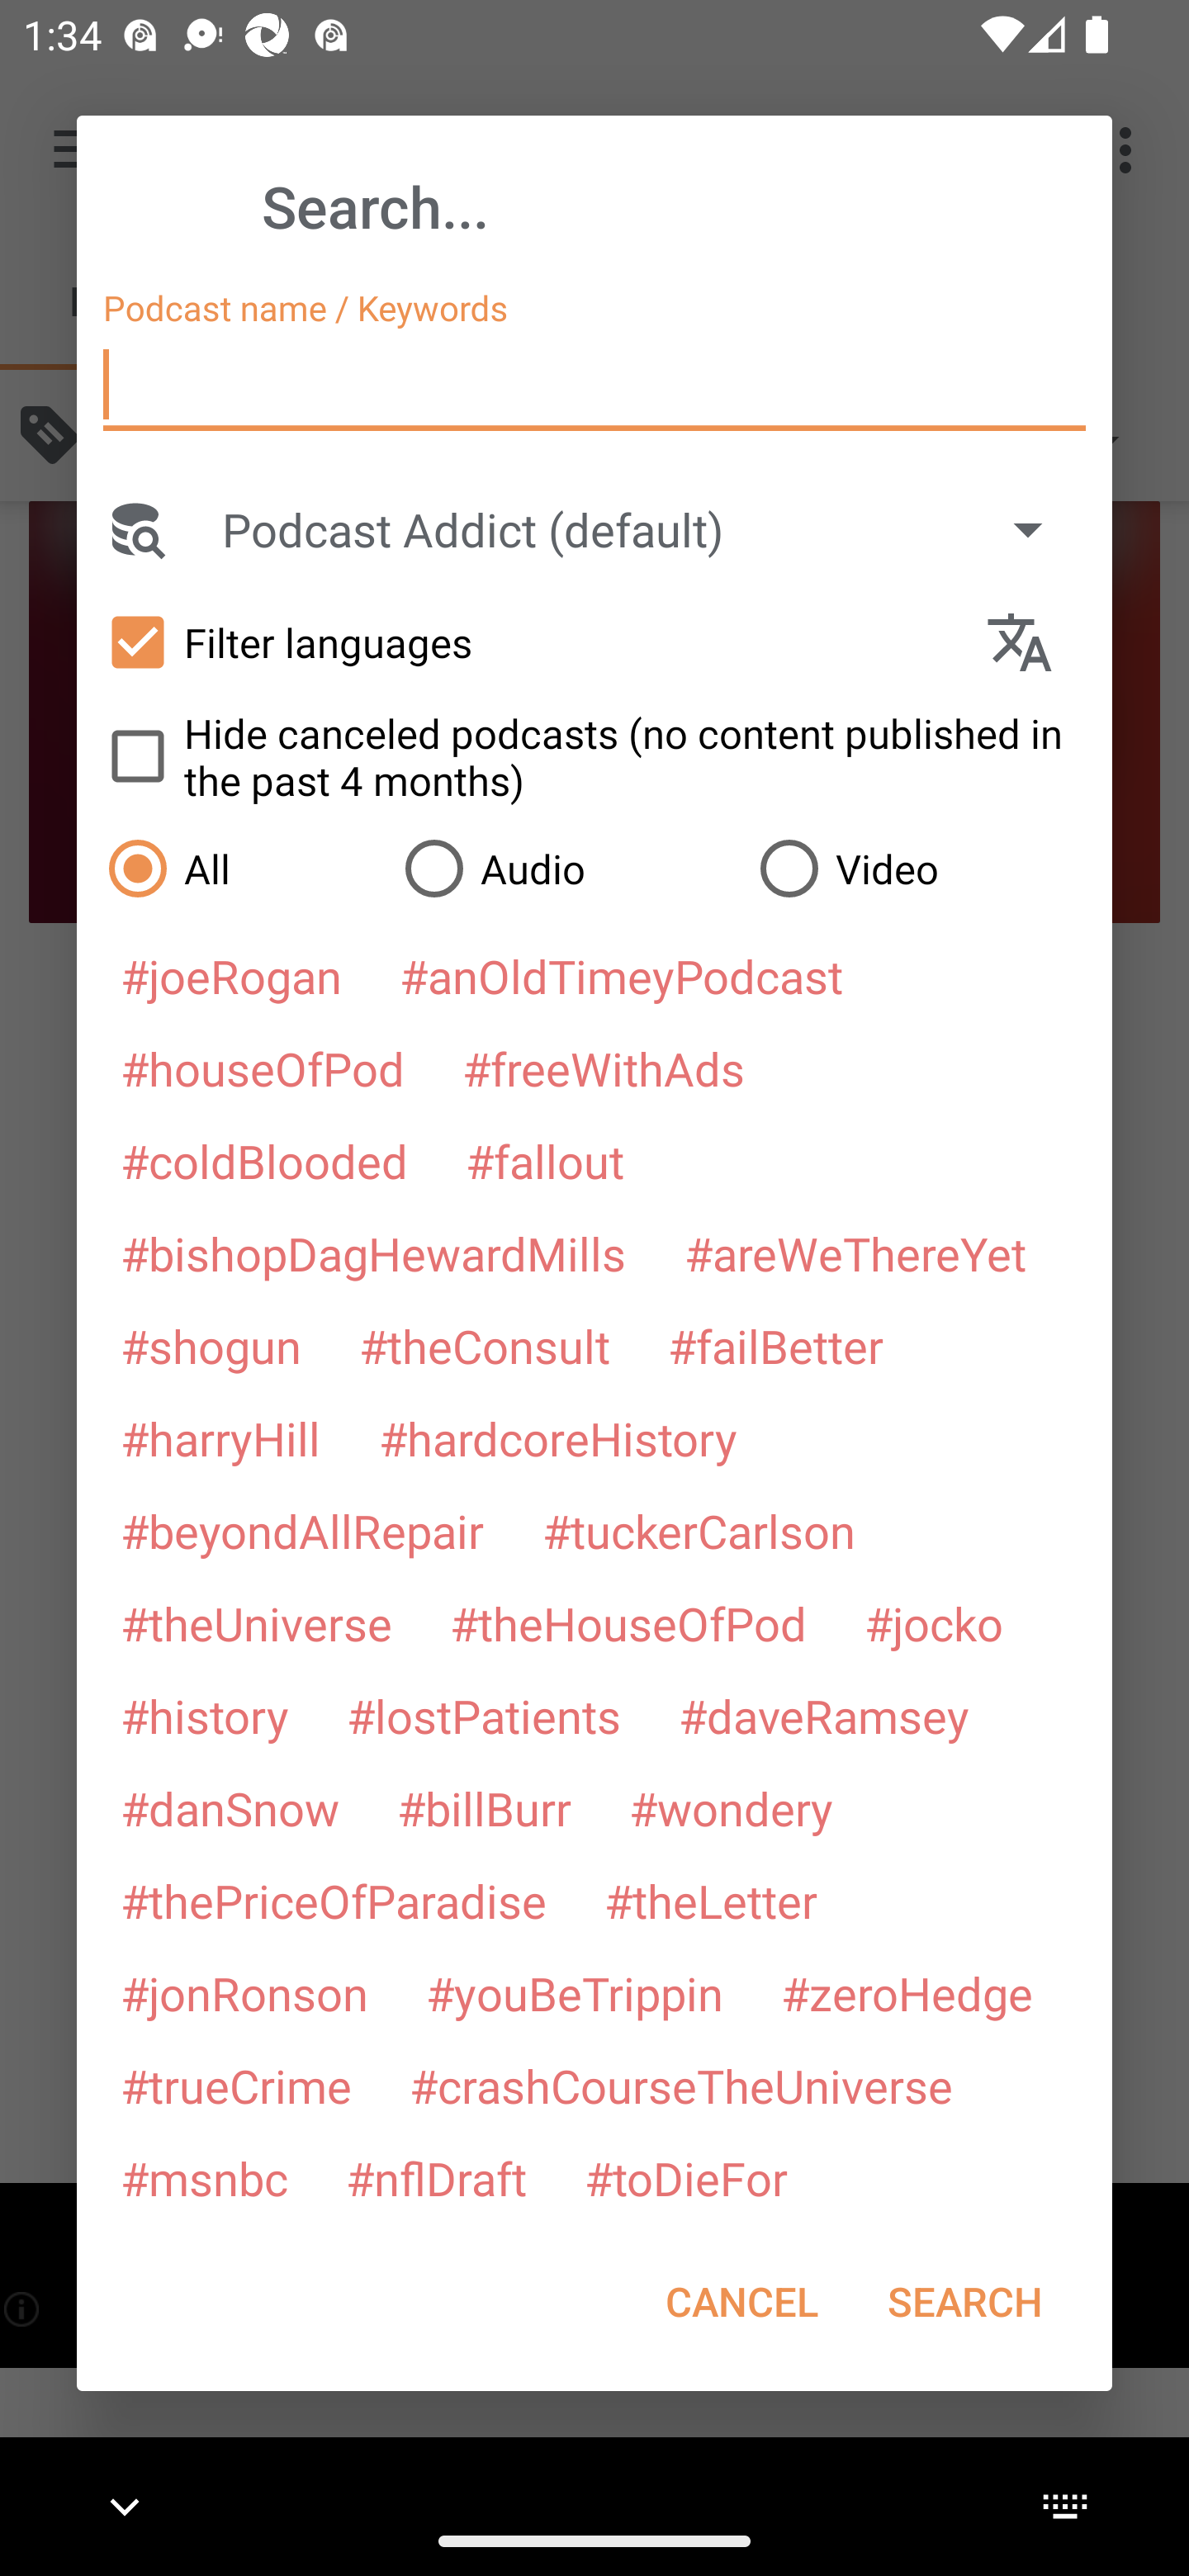  Describe the element at coordinates (530, 641) in the screenshot. I see `Filter languages` at that location.